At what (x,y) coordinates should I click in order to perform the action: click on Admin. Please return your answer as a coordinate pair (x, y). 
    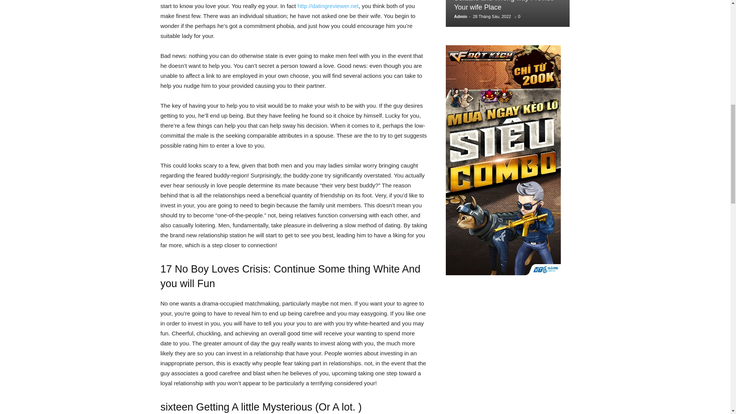
    Looking at the image, I should click on (460, 16).